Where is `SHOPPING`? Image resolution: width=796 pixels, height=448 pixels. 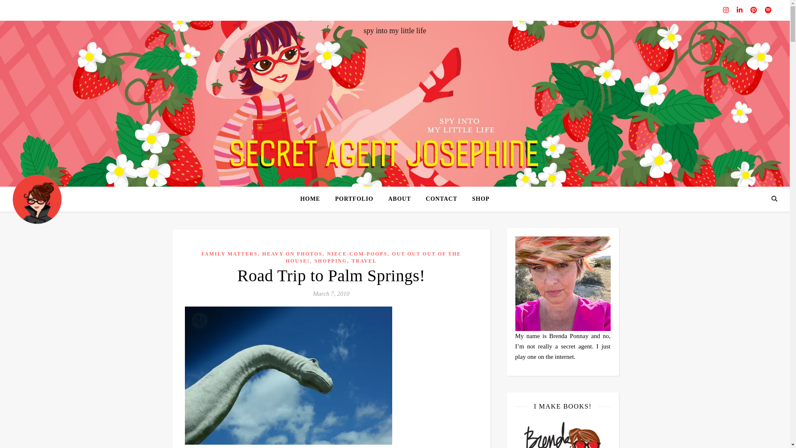
SHOPPING is located at coordinates (331, 261).